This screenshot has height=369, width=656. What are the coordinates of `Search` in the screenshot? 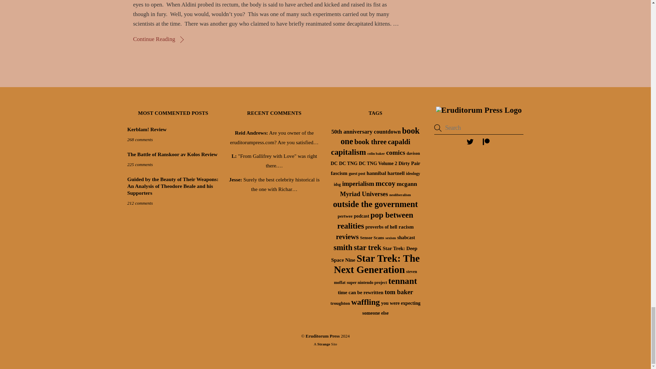 It's located at (479, 128).